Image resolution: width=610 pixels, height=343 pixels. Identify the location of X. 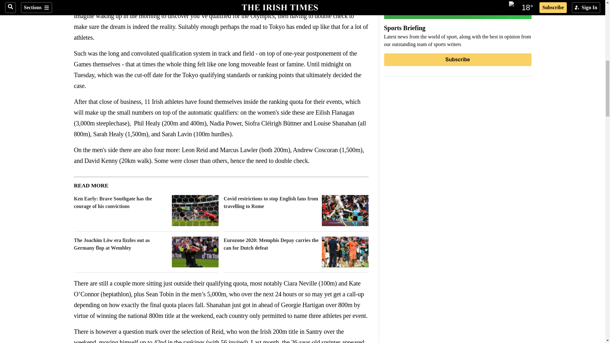
(90, 3).